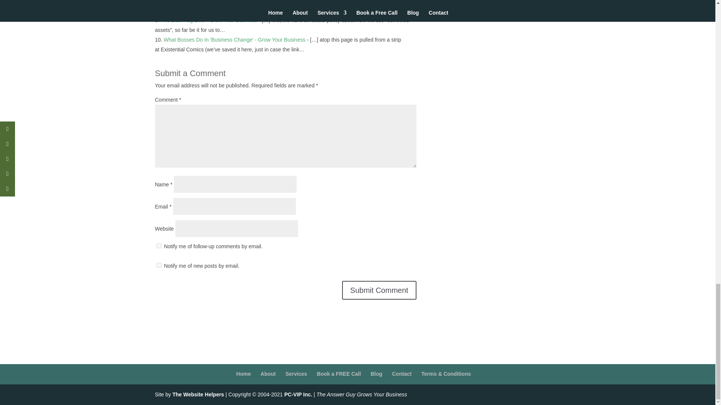 This screenshot has width=721, height=405. What do you see at coordinates (379, 290) in the screenshot?
I see `Submit Comment` at bounding box center [379, 290].